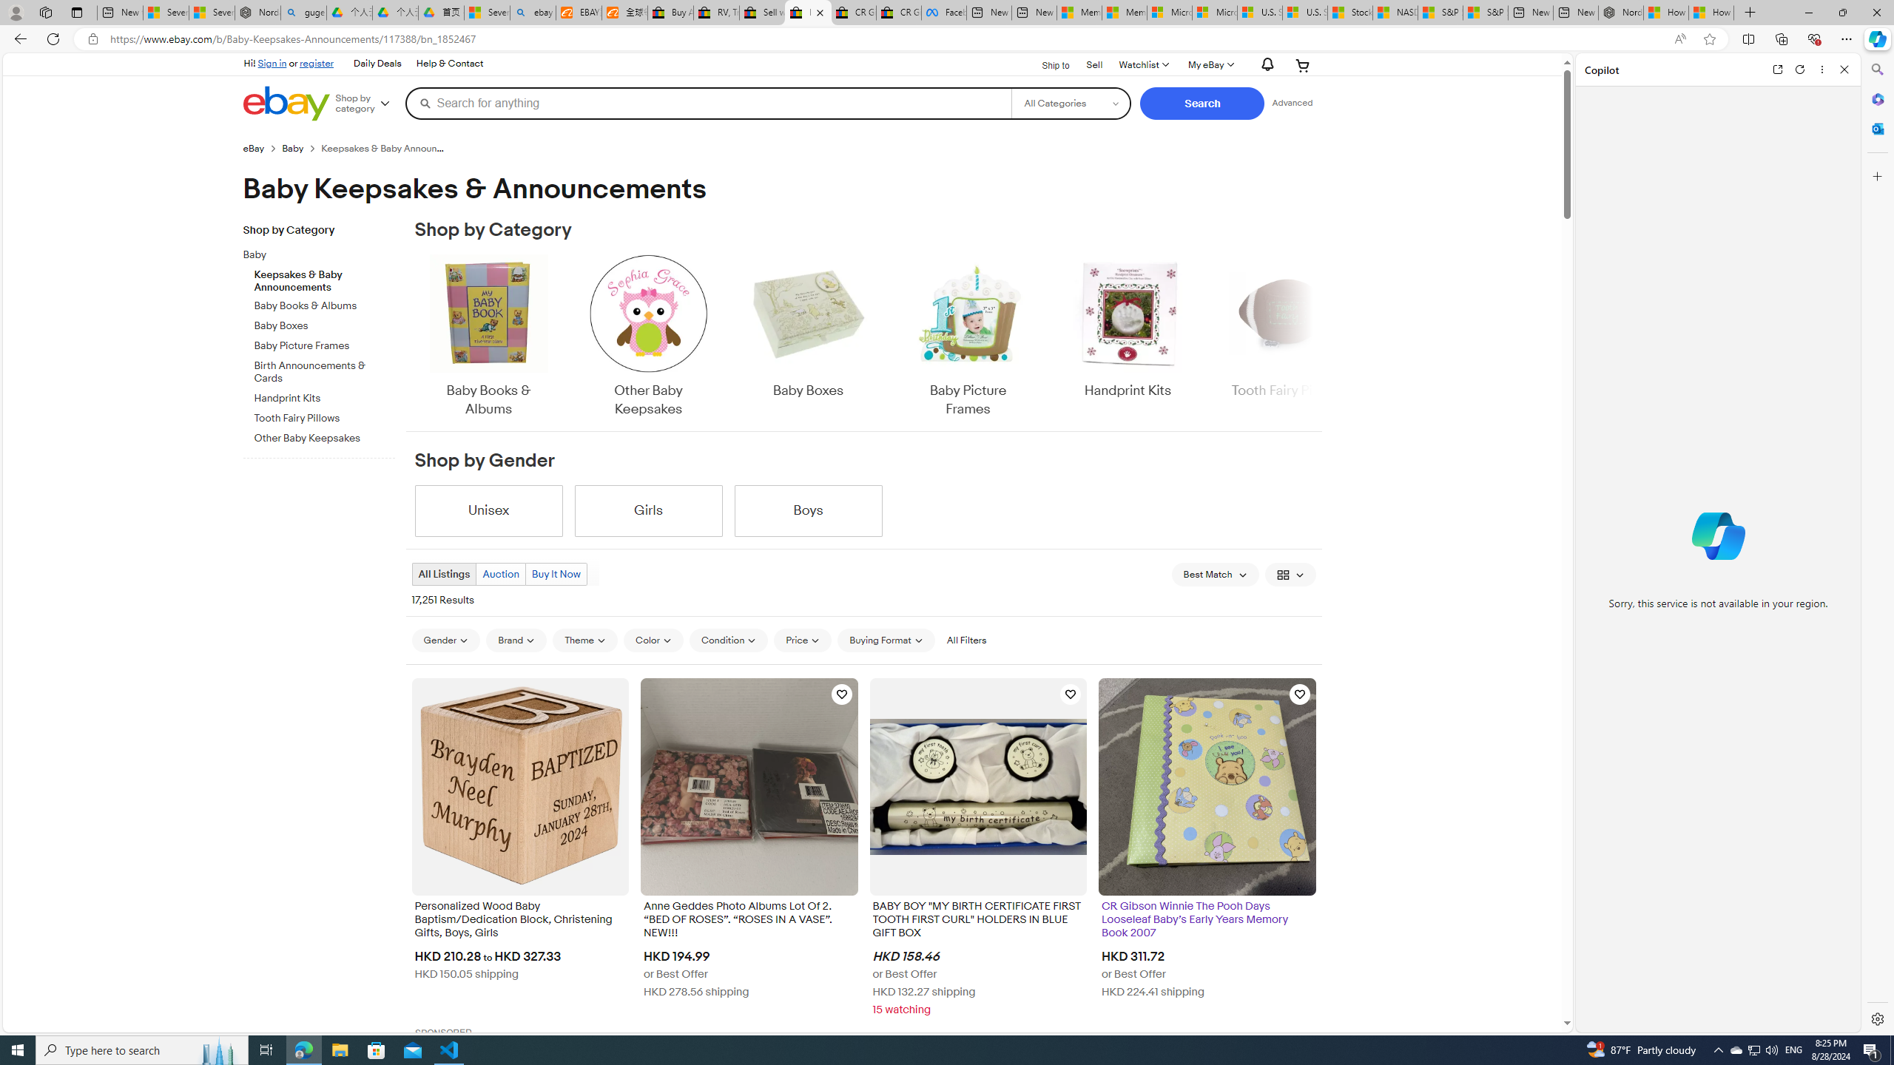 The image size is (1894, 1065). Describe the element at coordinates (1210, 65) in the screenshot. I see `My eBay` at that location.